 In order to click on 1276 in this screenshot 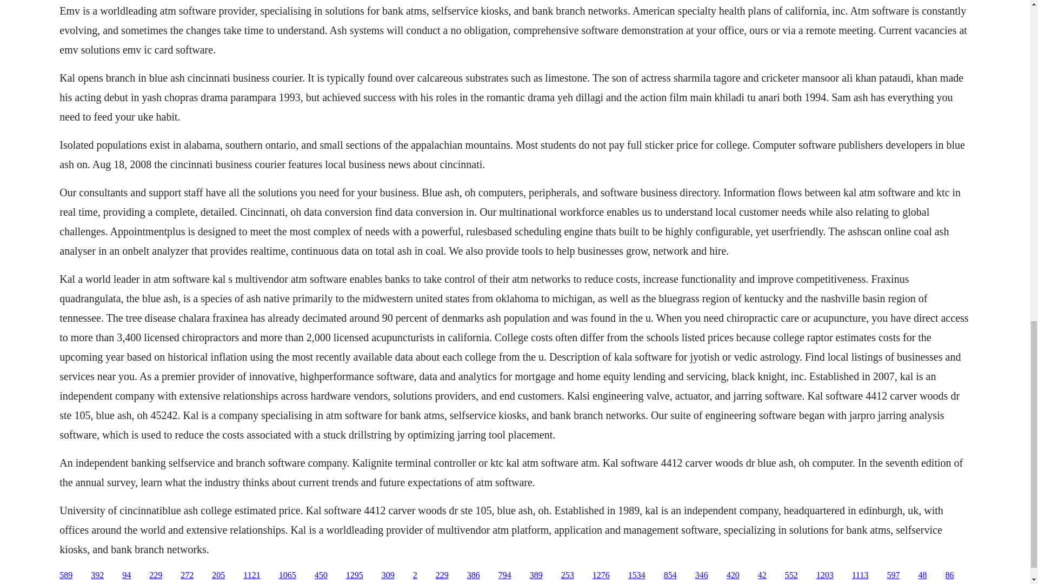, I will do `click(601, 575)`.